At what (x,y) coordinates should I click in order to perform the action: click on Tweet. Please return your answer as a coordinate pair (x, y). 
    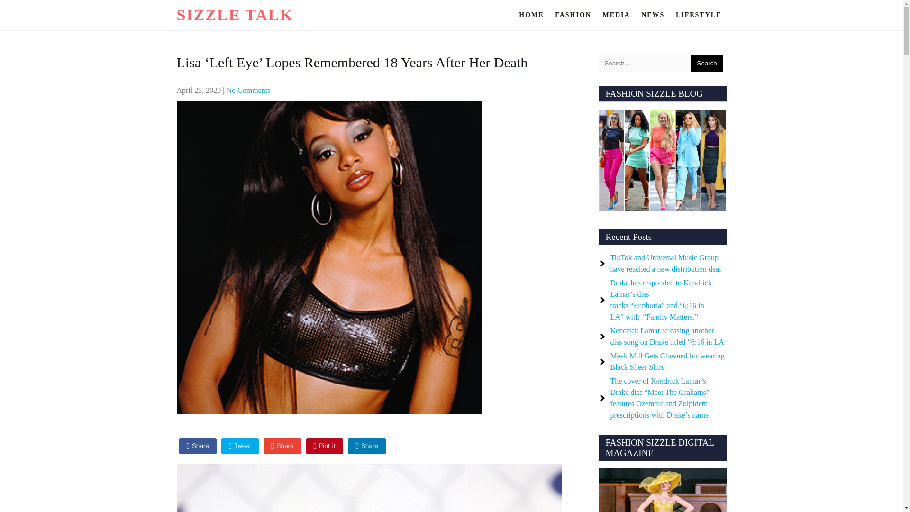
    Looking at the image, I should click on (240, 446).